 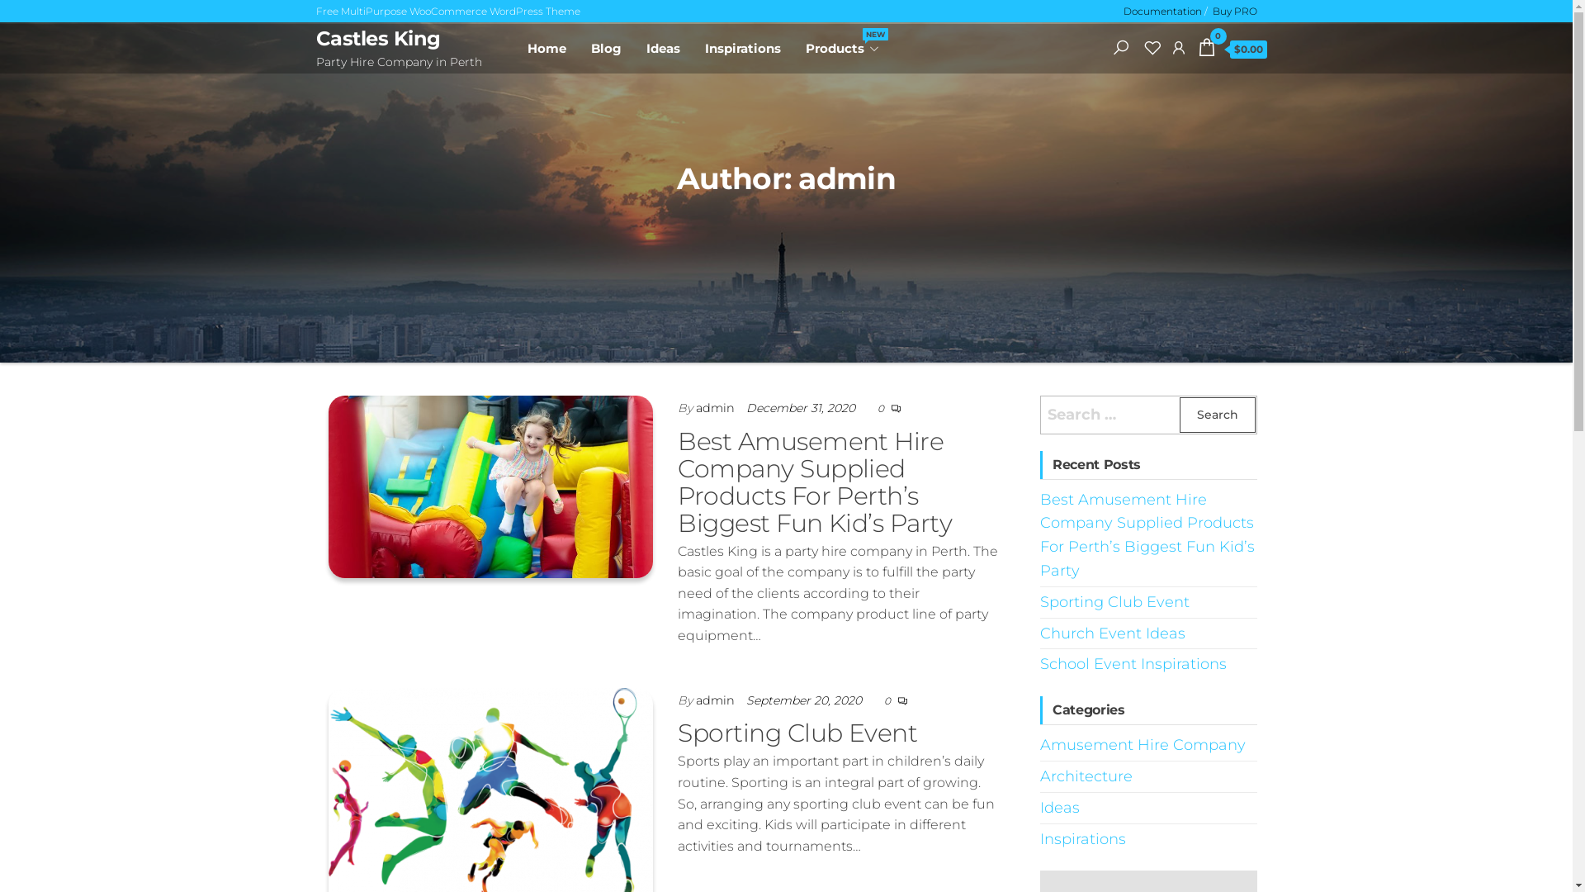 I want to click on Products
NEW, so click(x=836, y=49).